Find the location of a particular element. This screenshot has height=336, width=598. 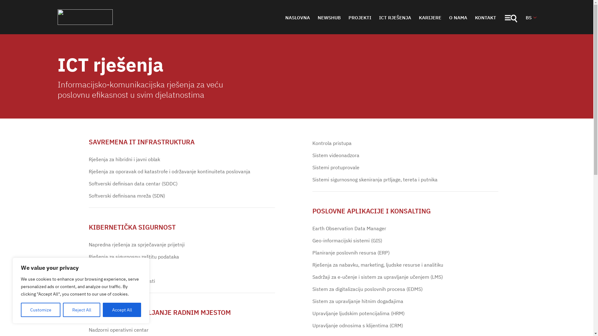

Planiranje poslovnih resursa (ERP) is located at coordinates (351, 253).